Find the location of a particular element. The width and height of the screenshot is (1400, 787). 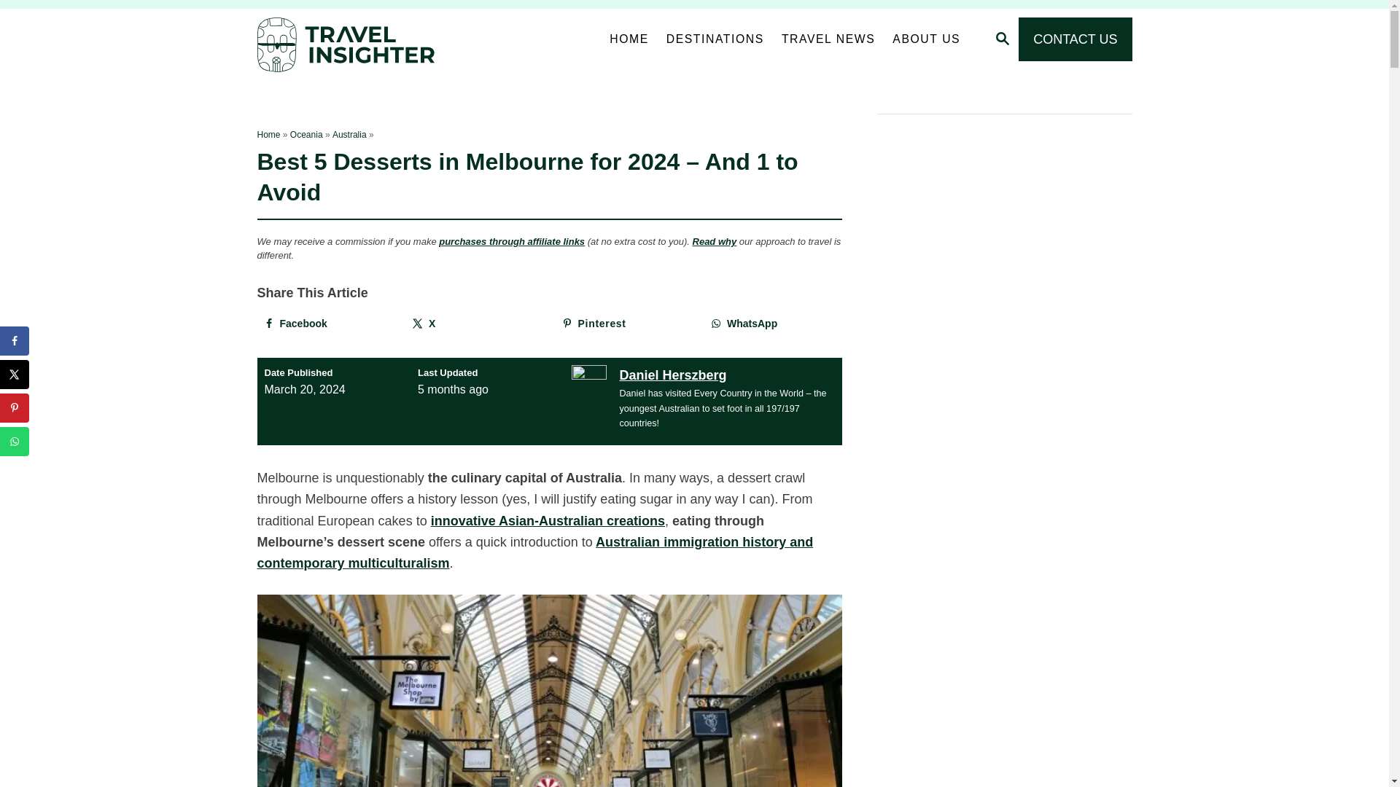

Home is located at coordinates (268, 135).